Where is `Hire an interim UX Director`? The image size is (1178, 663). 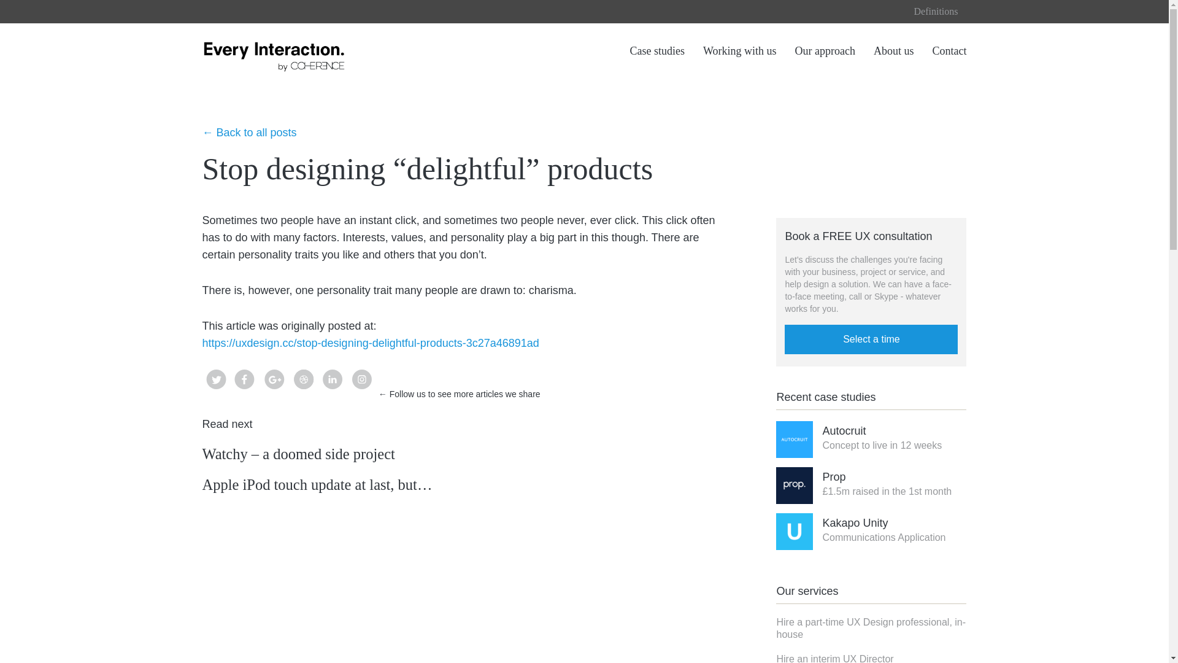 Hire an interim UX Director is located at coordinates (893, 50).